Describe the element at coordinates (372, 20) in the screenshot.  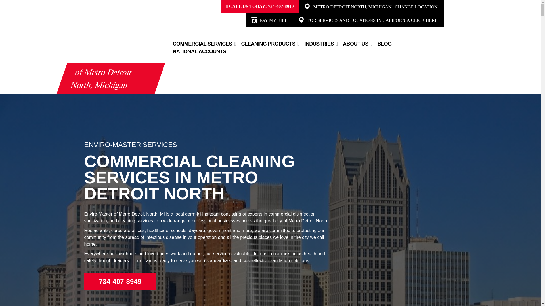
I see `FOR SERVICES AND LOCATIONS IN CALIFORNIA CLICK HERE` at that location.